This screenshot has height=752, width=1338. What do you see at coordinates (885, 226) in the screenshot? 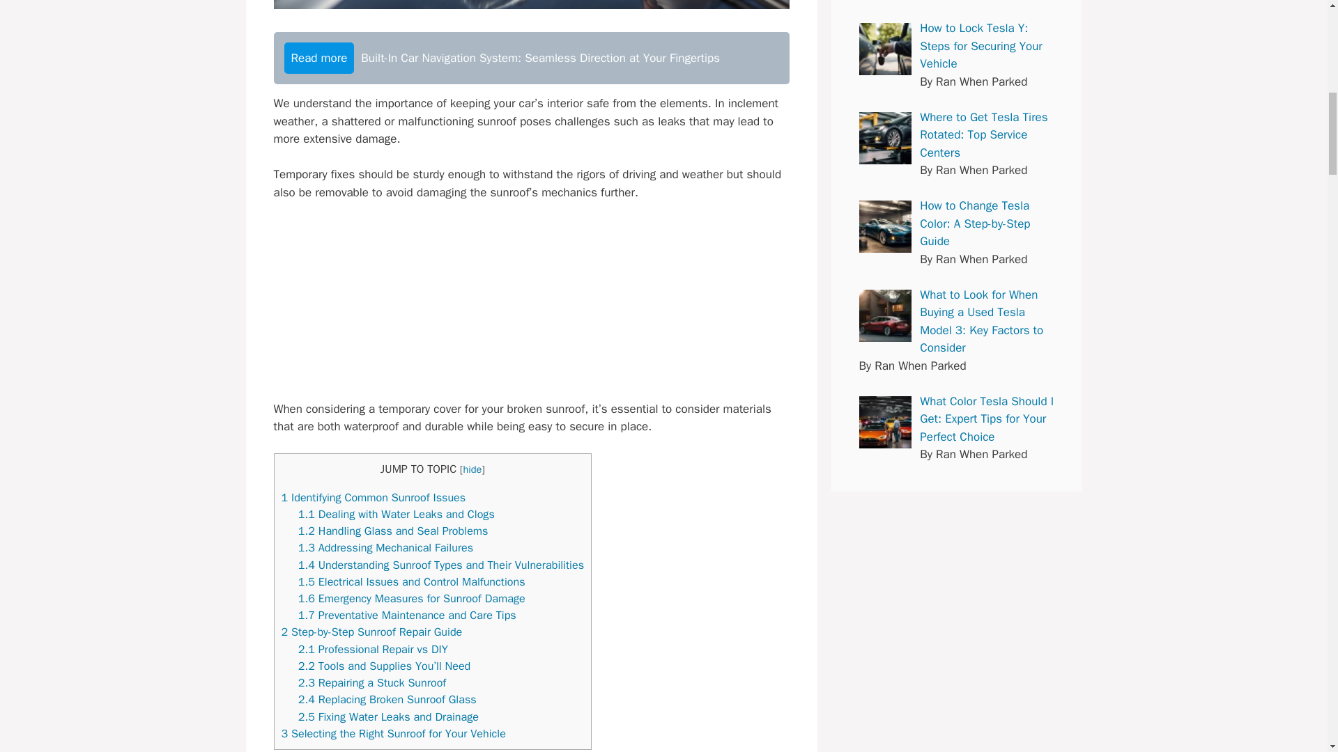
I see `How to Change Tesla Color: A Step-by-Step Guide` at bounding box center [885, 226].